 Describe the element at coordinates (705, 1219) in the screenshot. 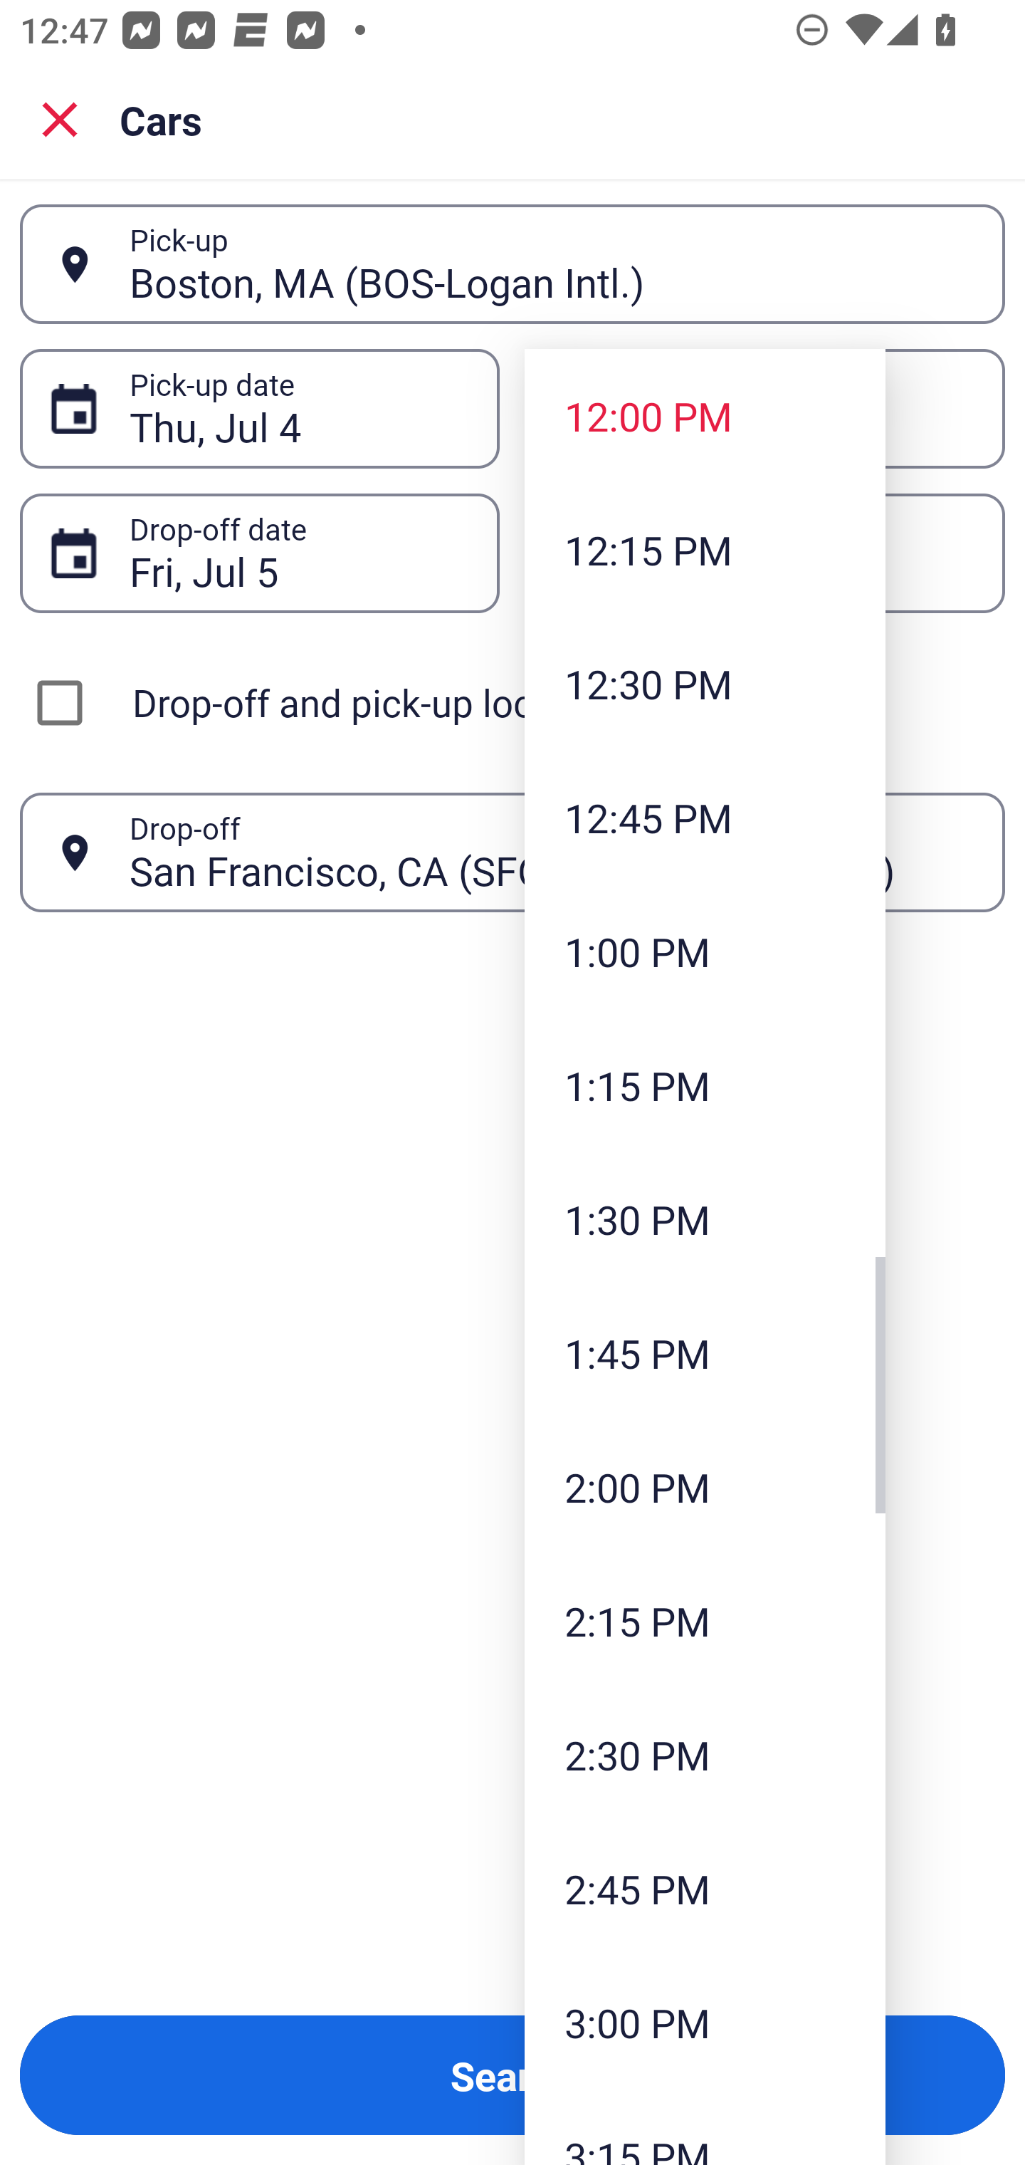

I see `1:30 PM` at that location.